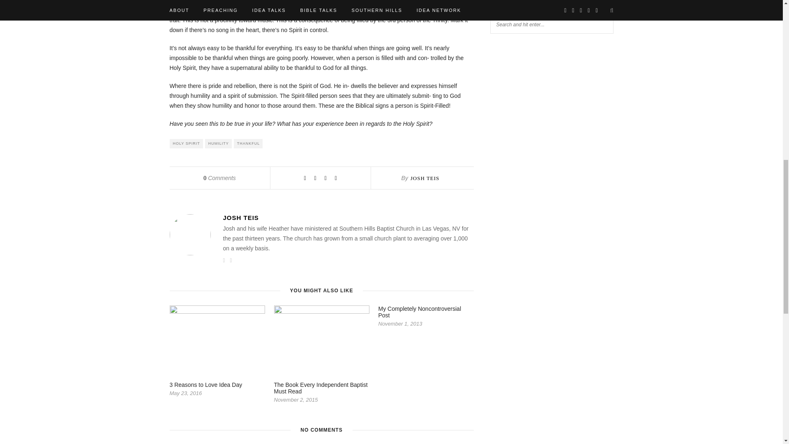  I want to click on JOSH TEIS, so click(348, 217).